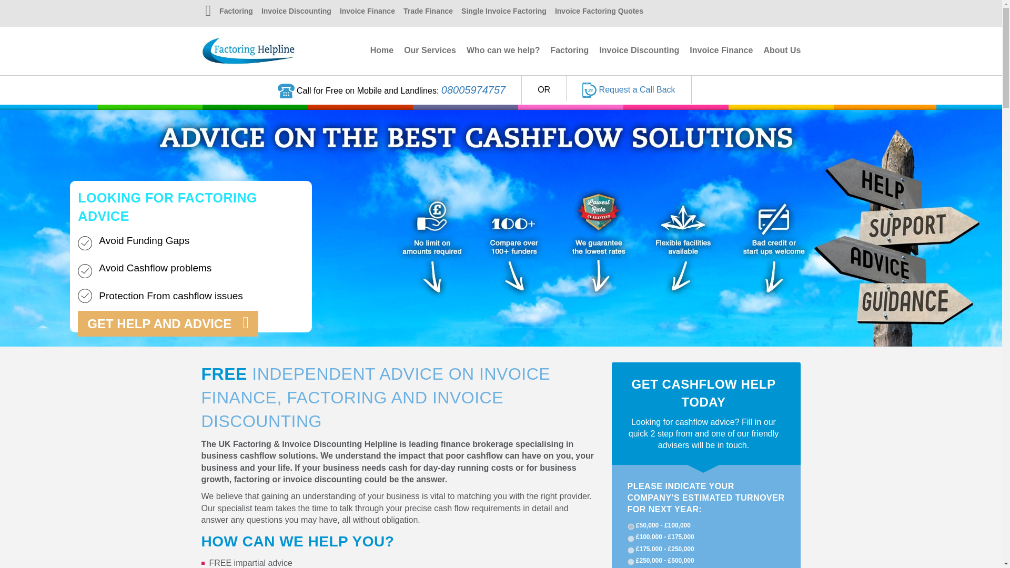  Describe the element at coordinates (430, 50) in the screenshot. I see `Our Services` at that location.